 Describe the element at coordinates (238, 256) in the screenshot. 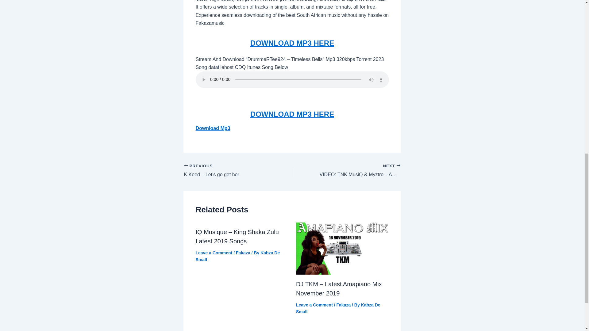

I see `View all posts by Kabza De Small` at that location.